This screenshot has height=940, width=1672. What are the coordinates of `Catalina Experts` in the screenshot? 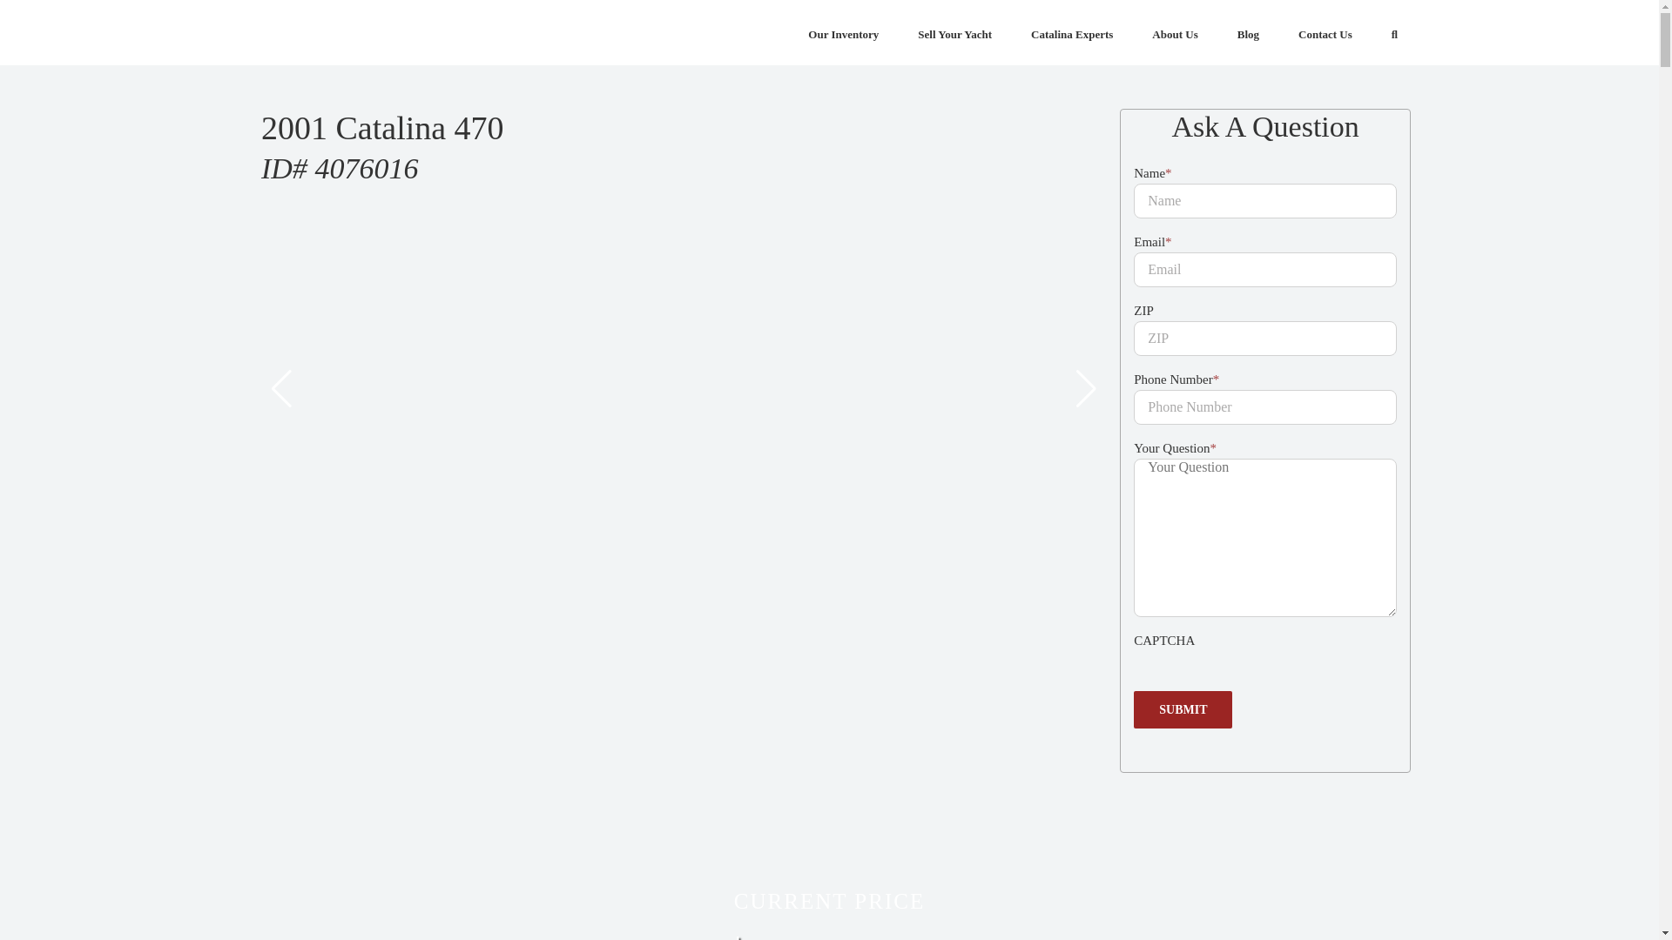 It's located at (1072, 32).